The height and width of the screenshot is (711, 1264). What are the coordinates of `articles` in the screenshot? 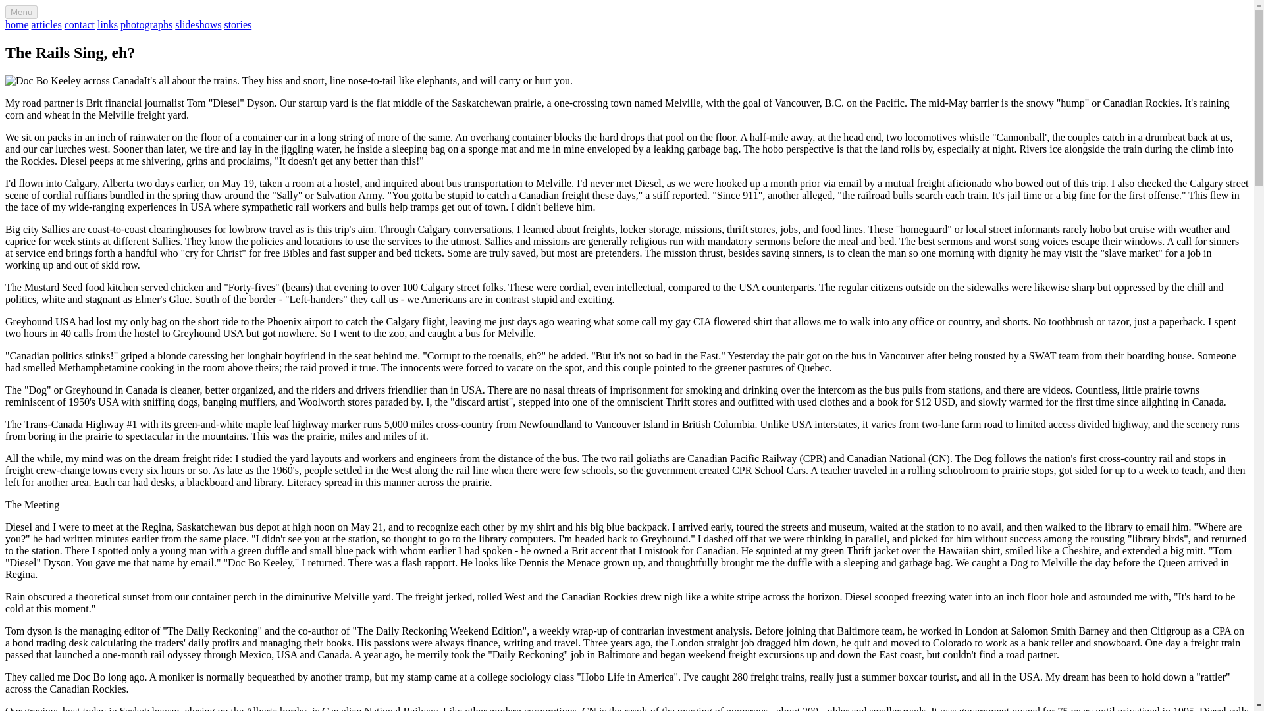 It's located at (47, 25).